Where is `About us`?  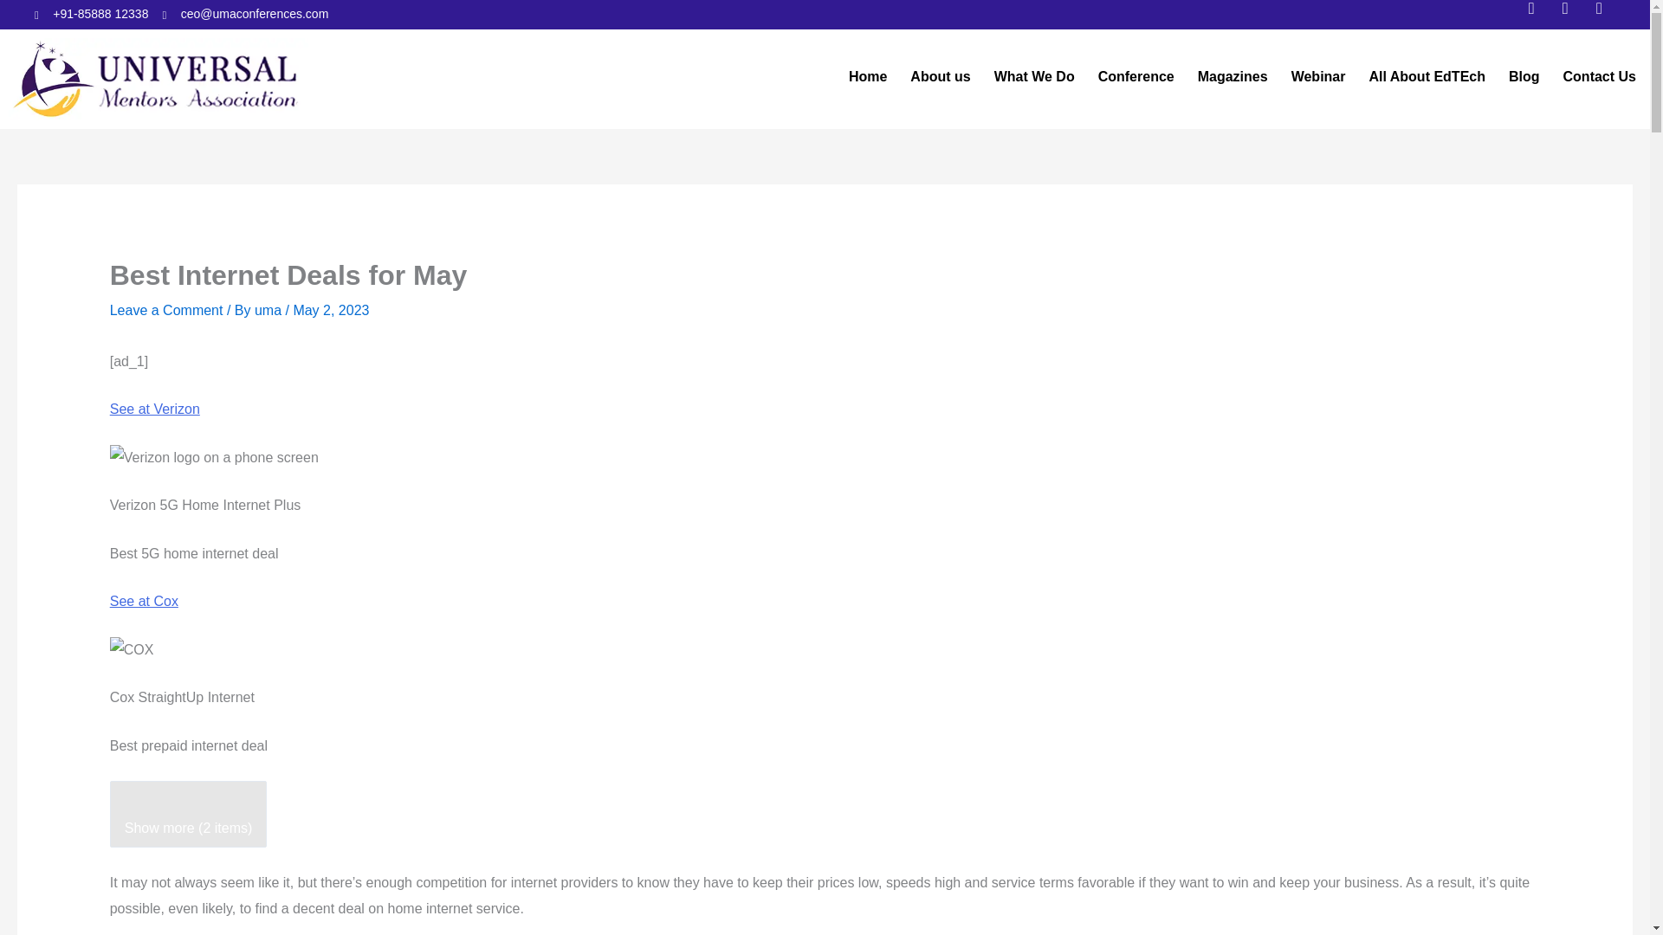
About us is located at coordinates (939, 76).